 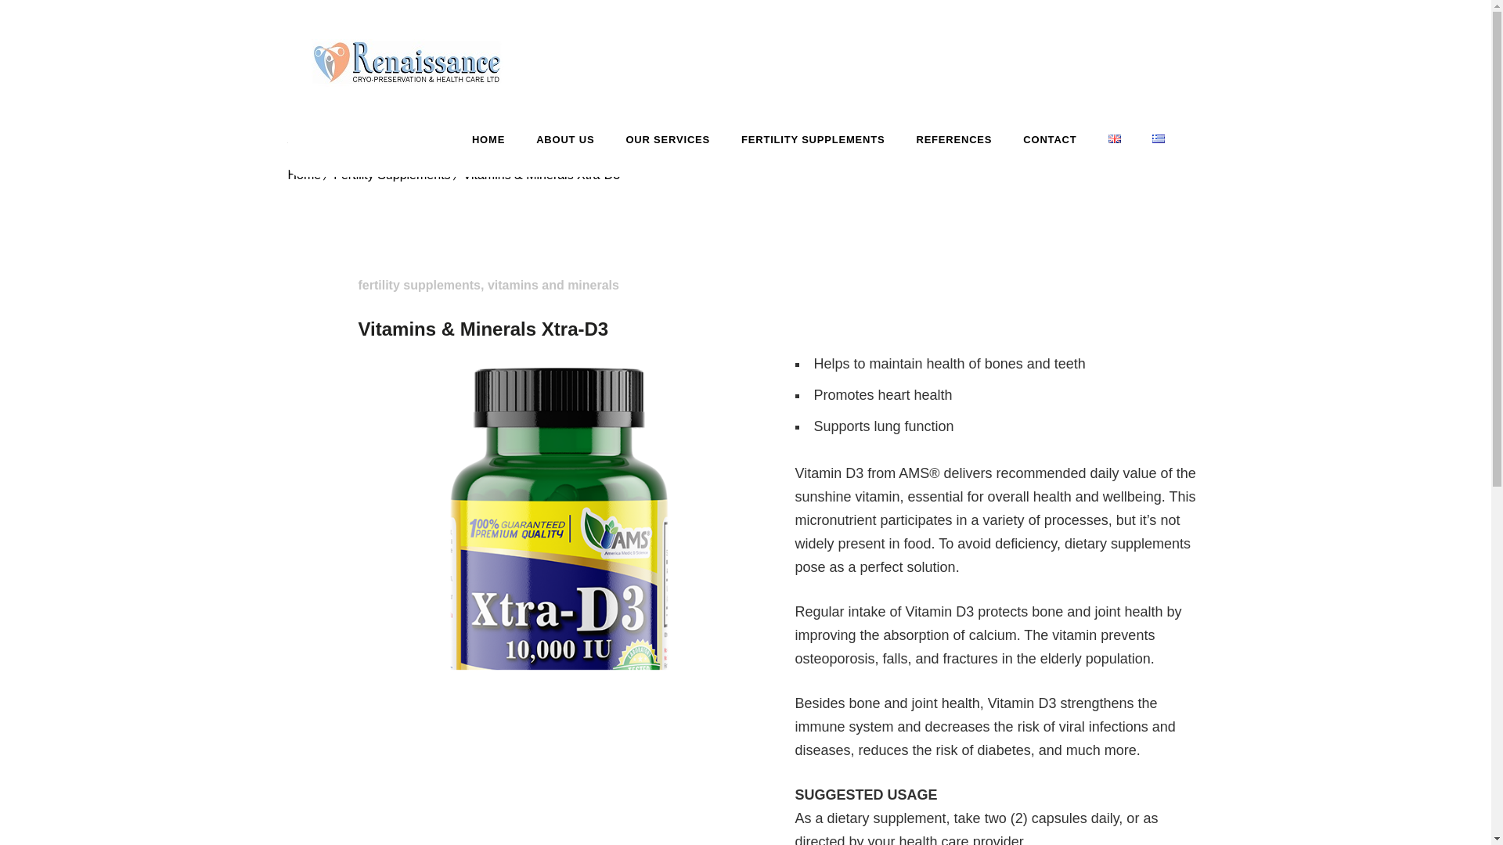 What do you see at coordinates (488, 139) in the screenshot?
I see `HOME` at bounding box center [488, 139].